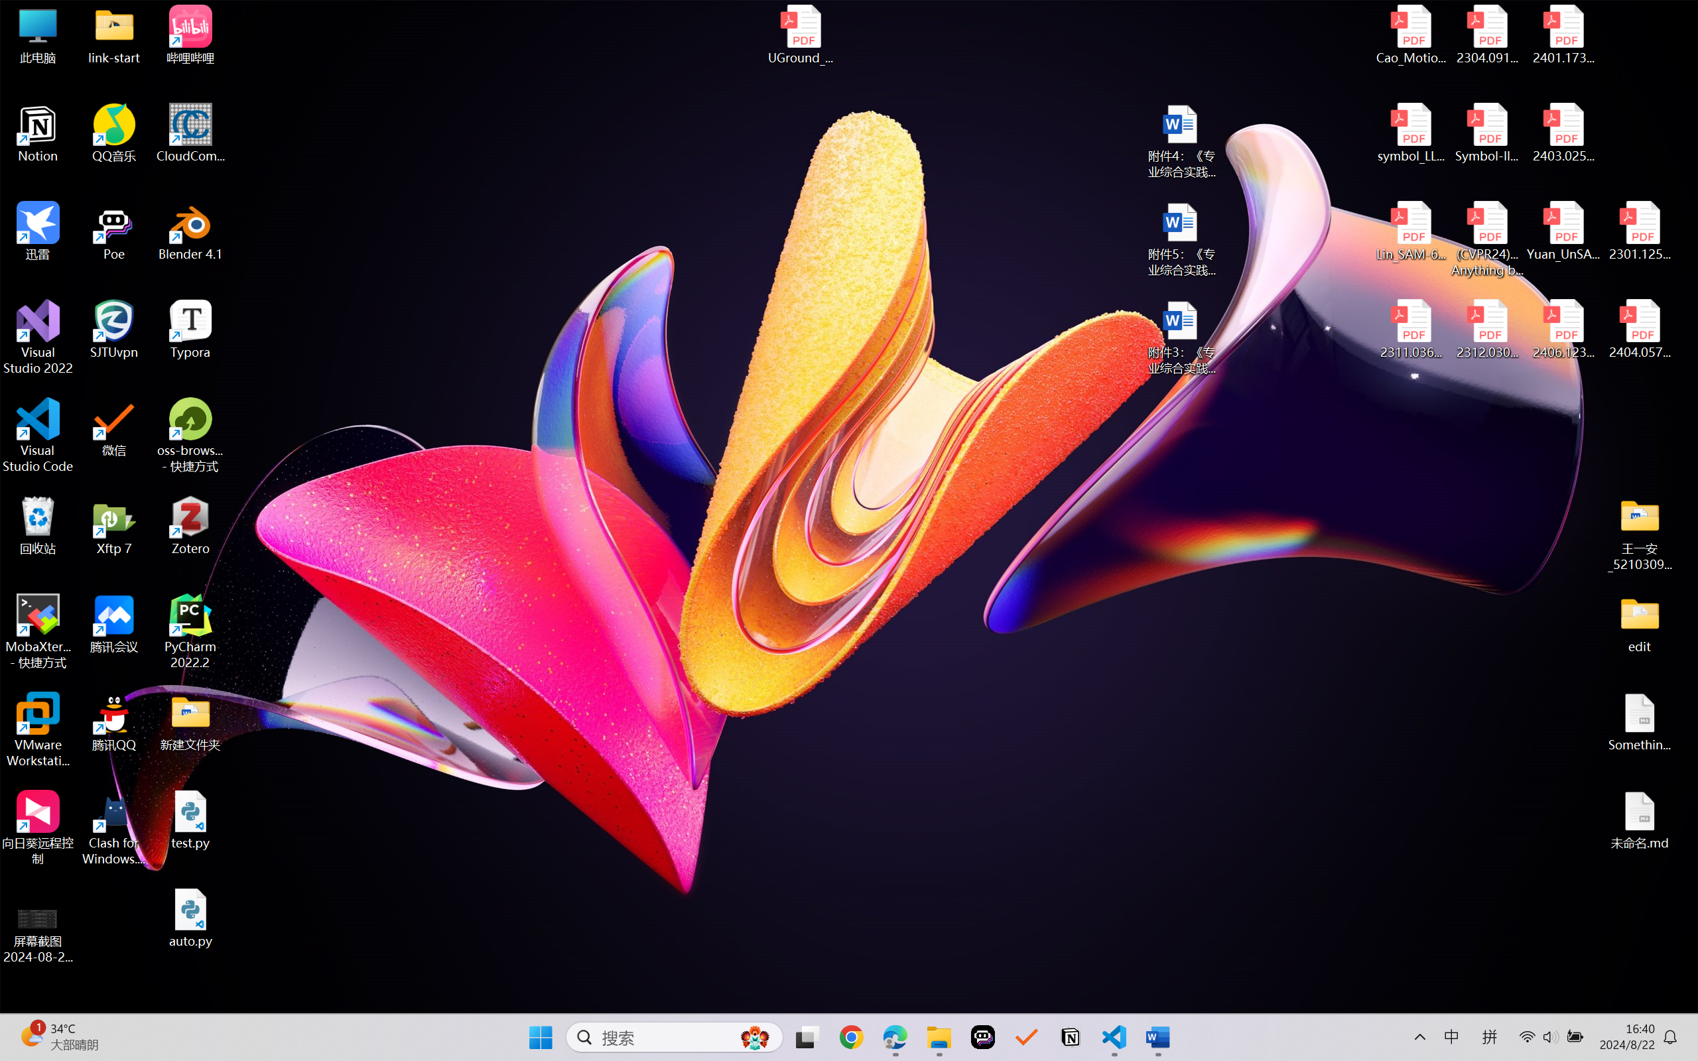 The width and height of the screenshot is (1698, 1061). Describe the element at coordinates (191, 918) in the screenshot. I see `auto.py` at that location.